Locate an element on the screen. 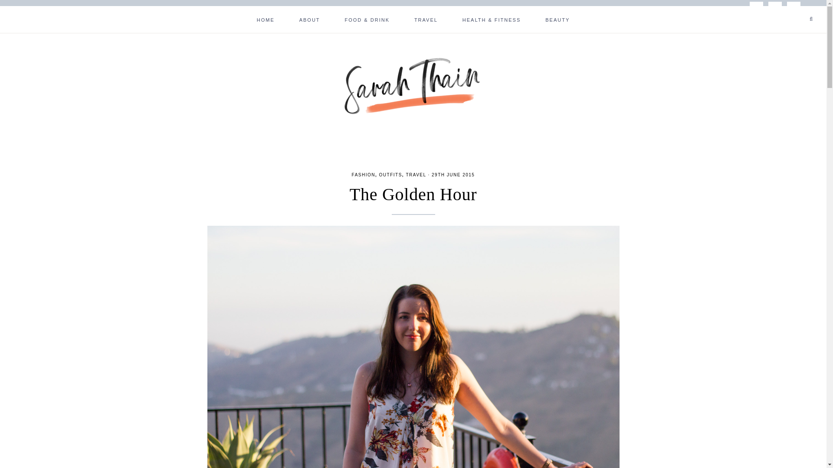 This screenshot has height=468, width=833. OUTFITS is located at coordinates (390, 175).